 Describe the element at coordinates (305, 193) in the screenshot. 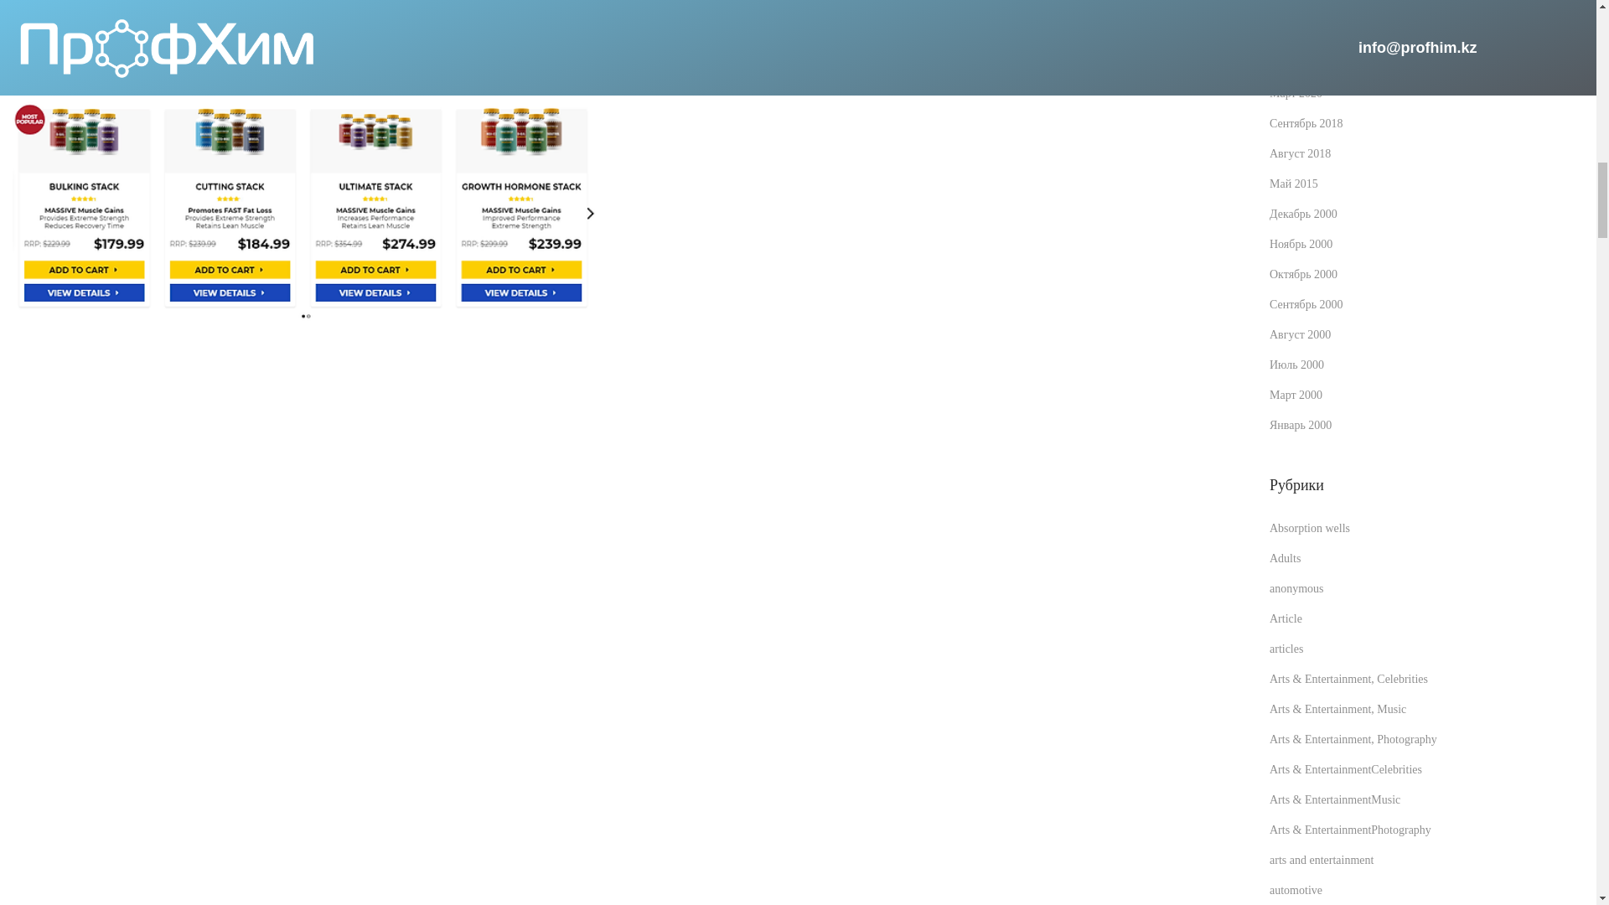

I see `leprosy drugs anti` at that location.